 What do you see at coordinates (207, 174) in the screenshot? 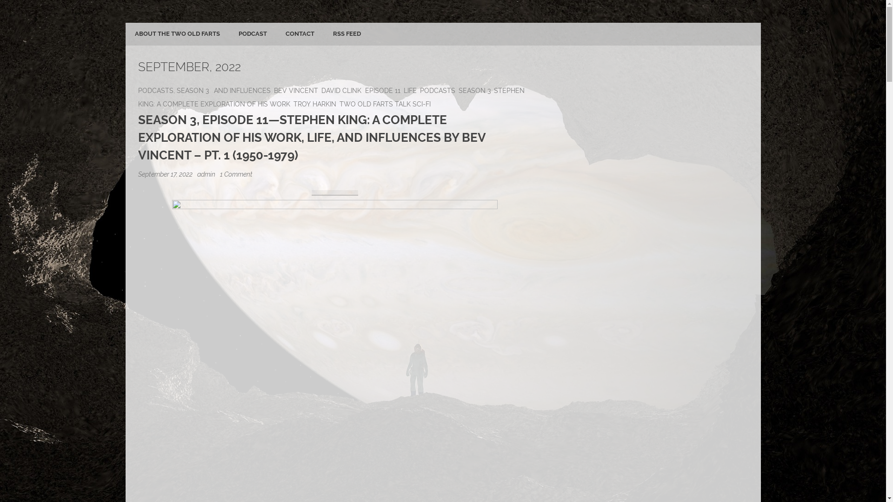
I see `admin` at bounding box center [207, 174].